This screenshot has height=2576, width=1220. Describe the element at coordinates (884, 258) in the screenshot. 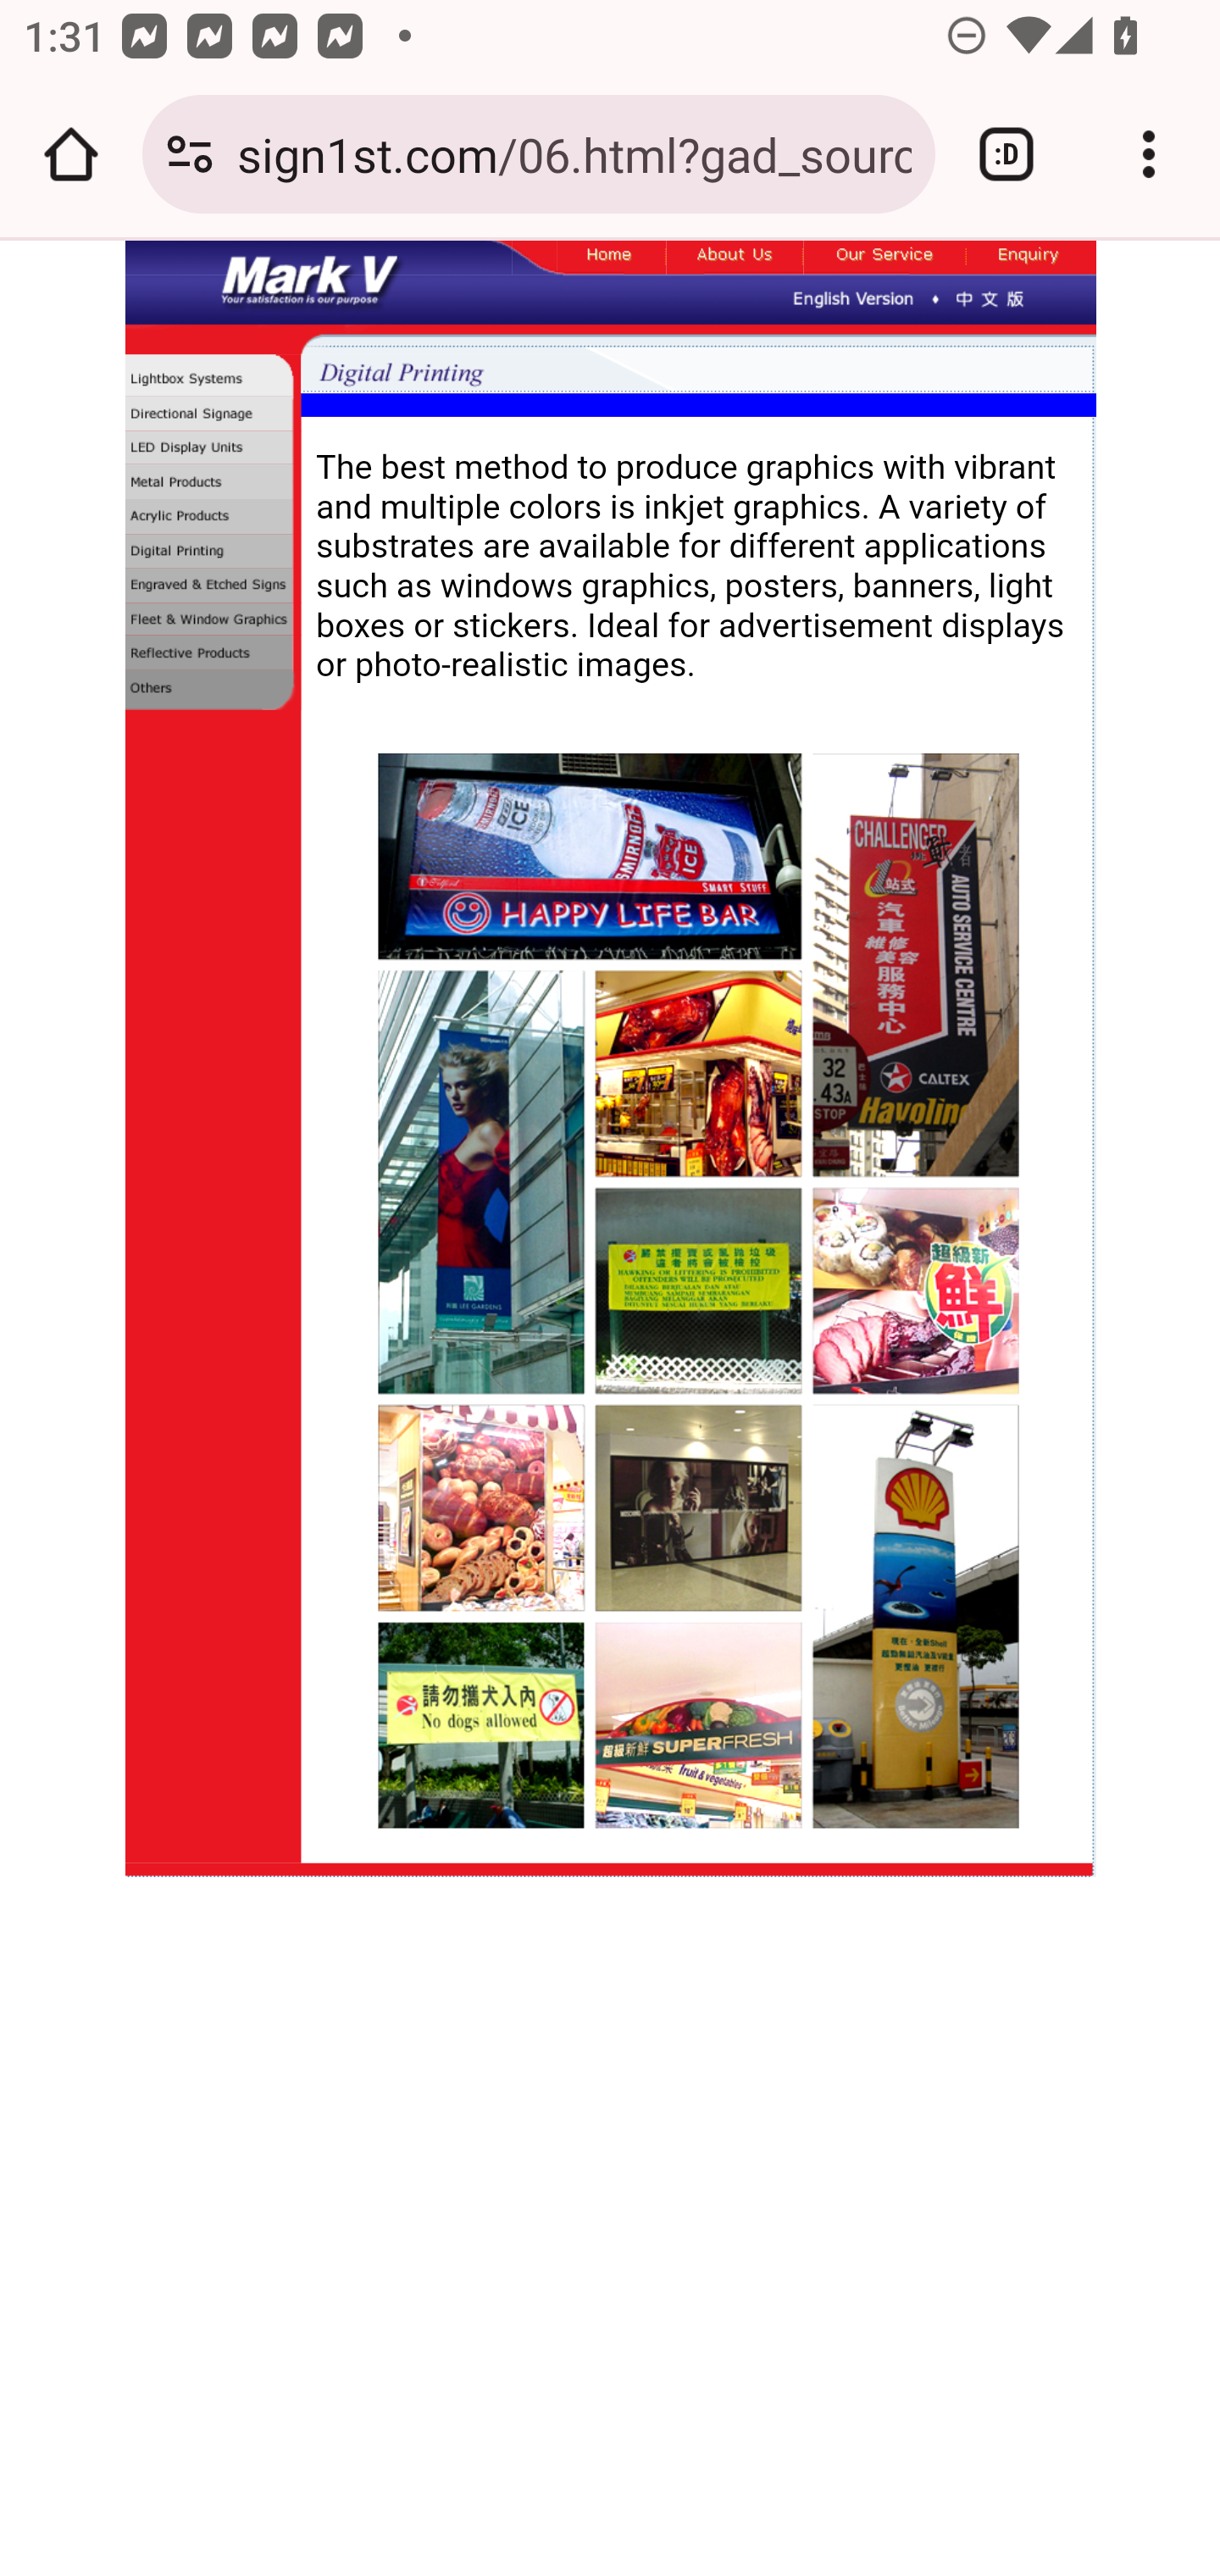

I see `off_06` at that location.